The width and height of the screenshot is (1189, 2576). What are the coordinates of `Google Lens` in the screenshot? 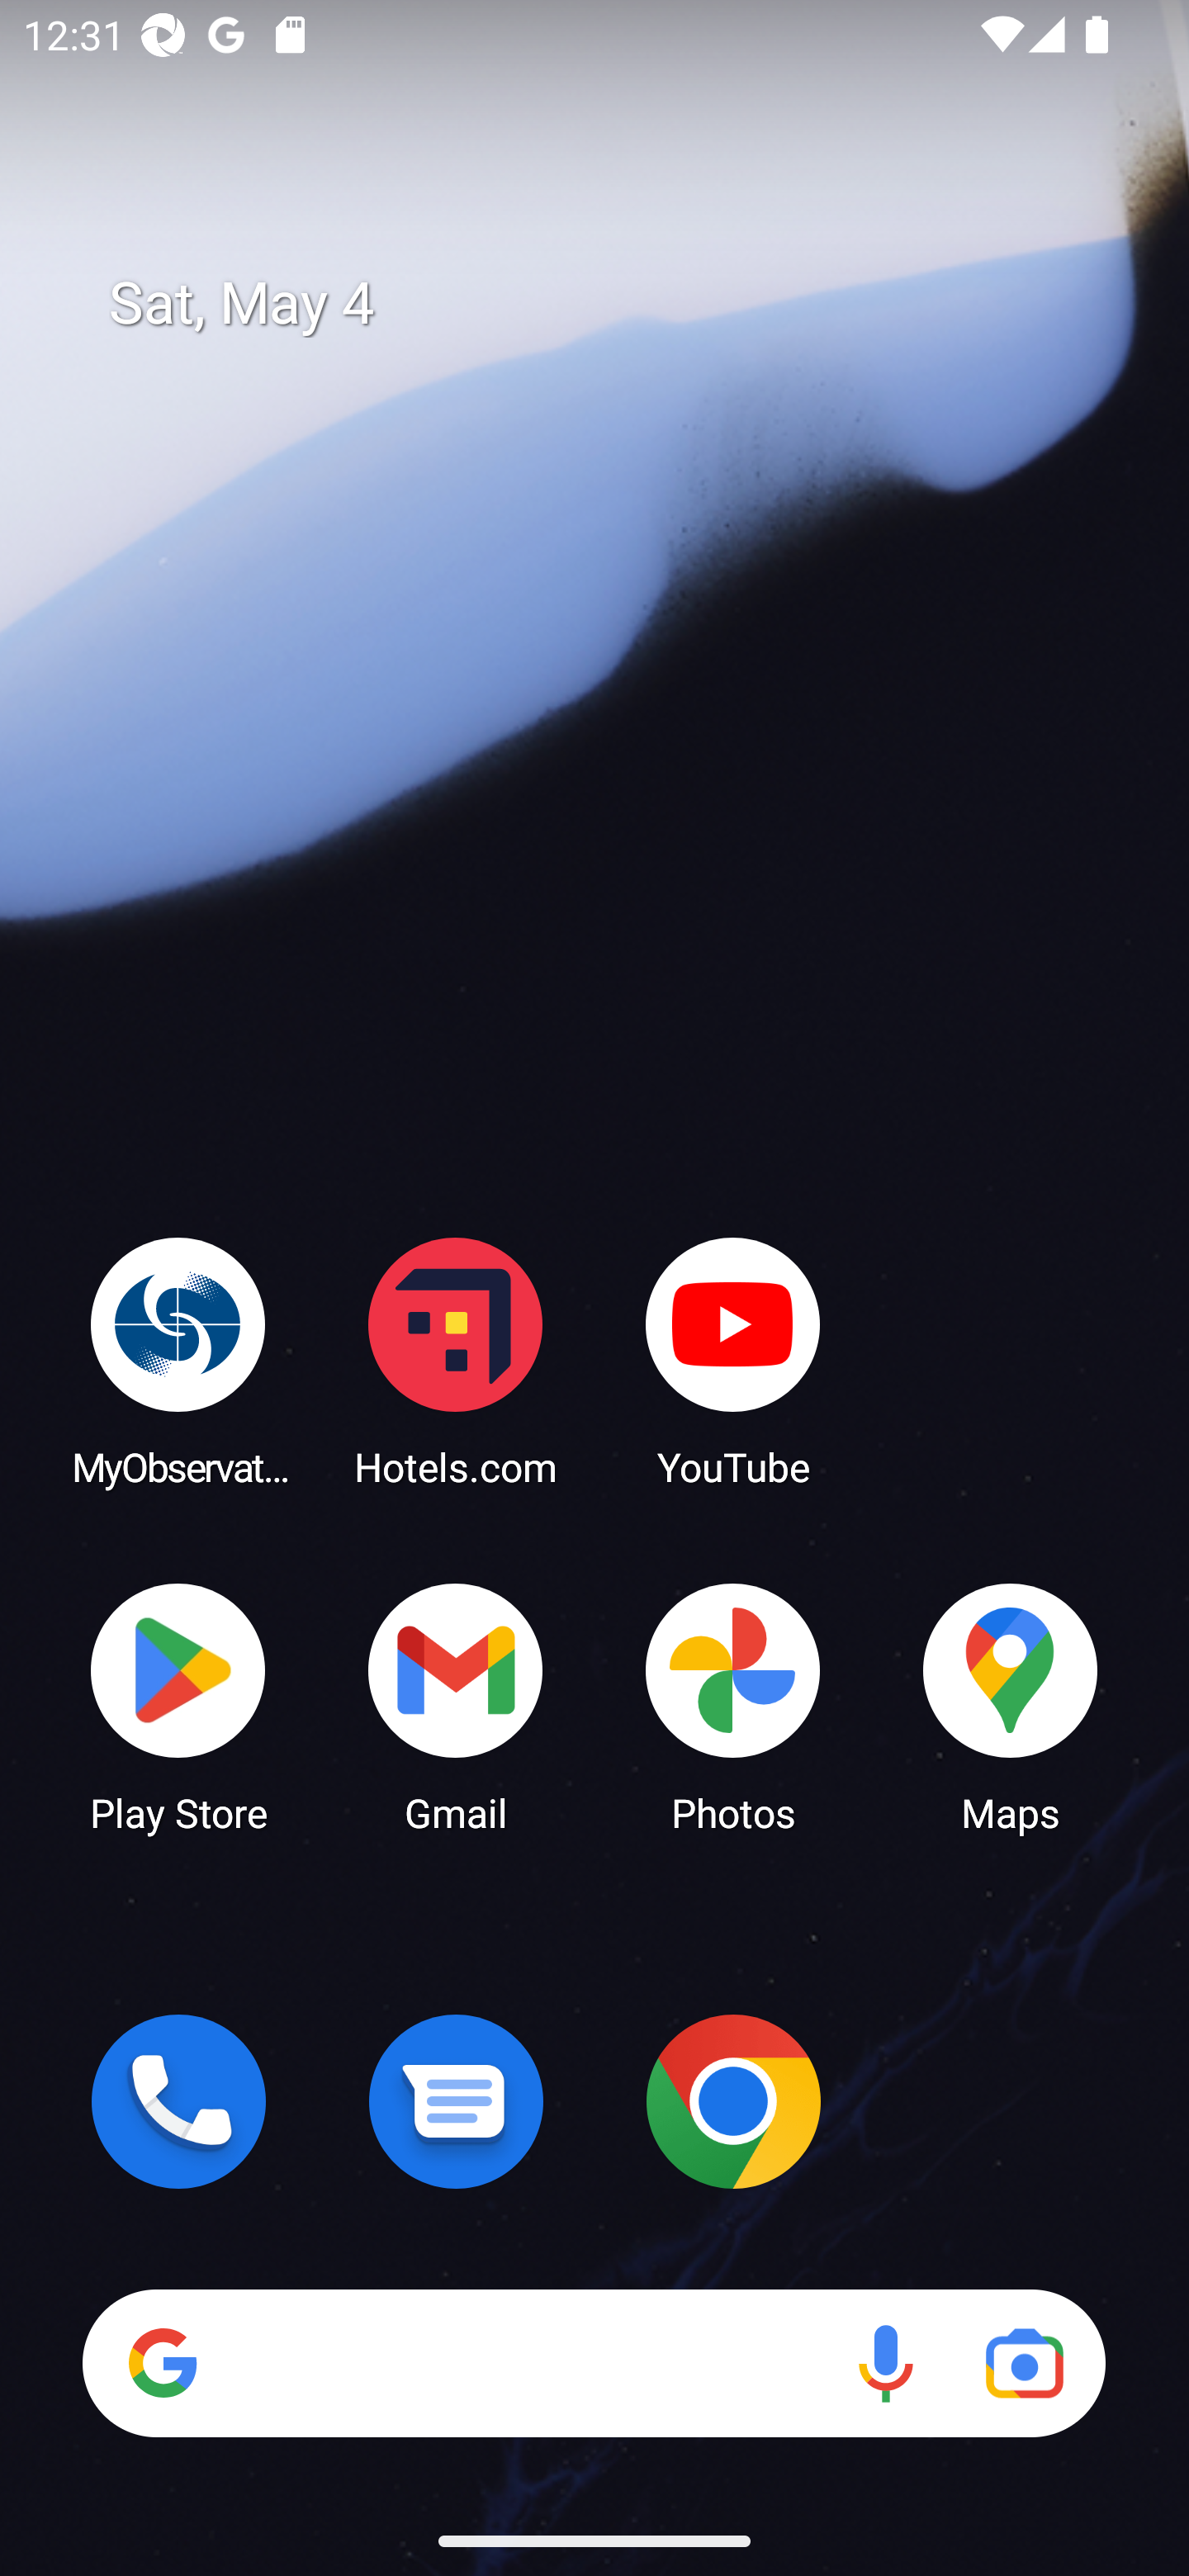 It's located at (1024, 2363).